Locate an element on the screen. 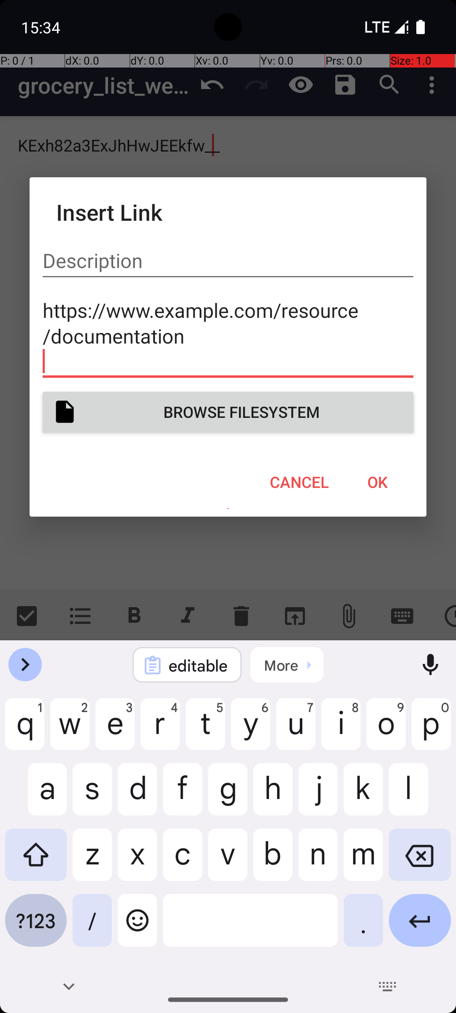 The width and height of the screenshot is (456, 1013). BROWSE FILESYSTEM is located at coordinates (228, 412).